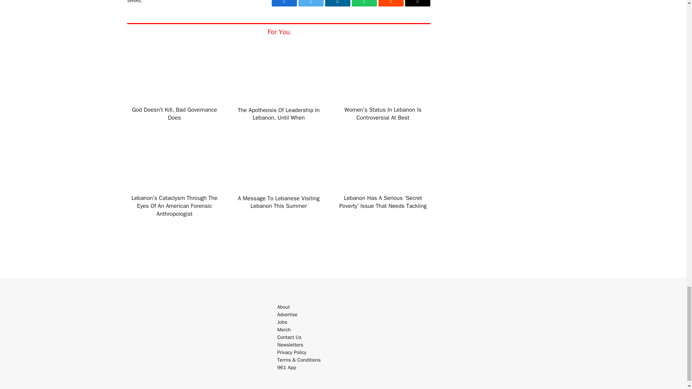  I want to click on LinkedIn, so click(337, 3).